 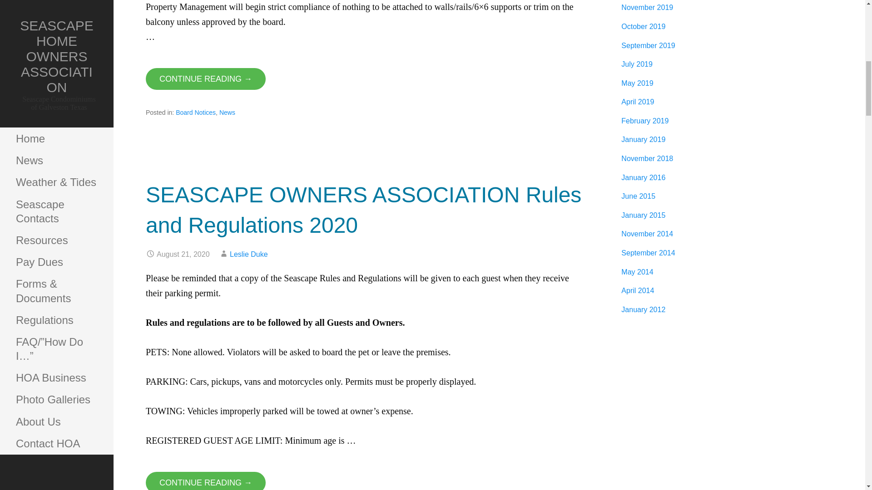 What do you see at coordinates (249, 254) in the screenshot?
I see `Posts by Leslie Duke` at bounding box center [249, 254].